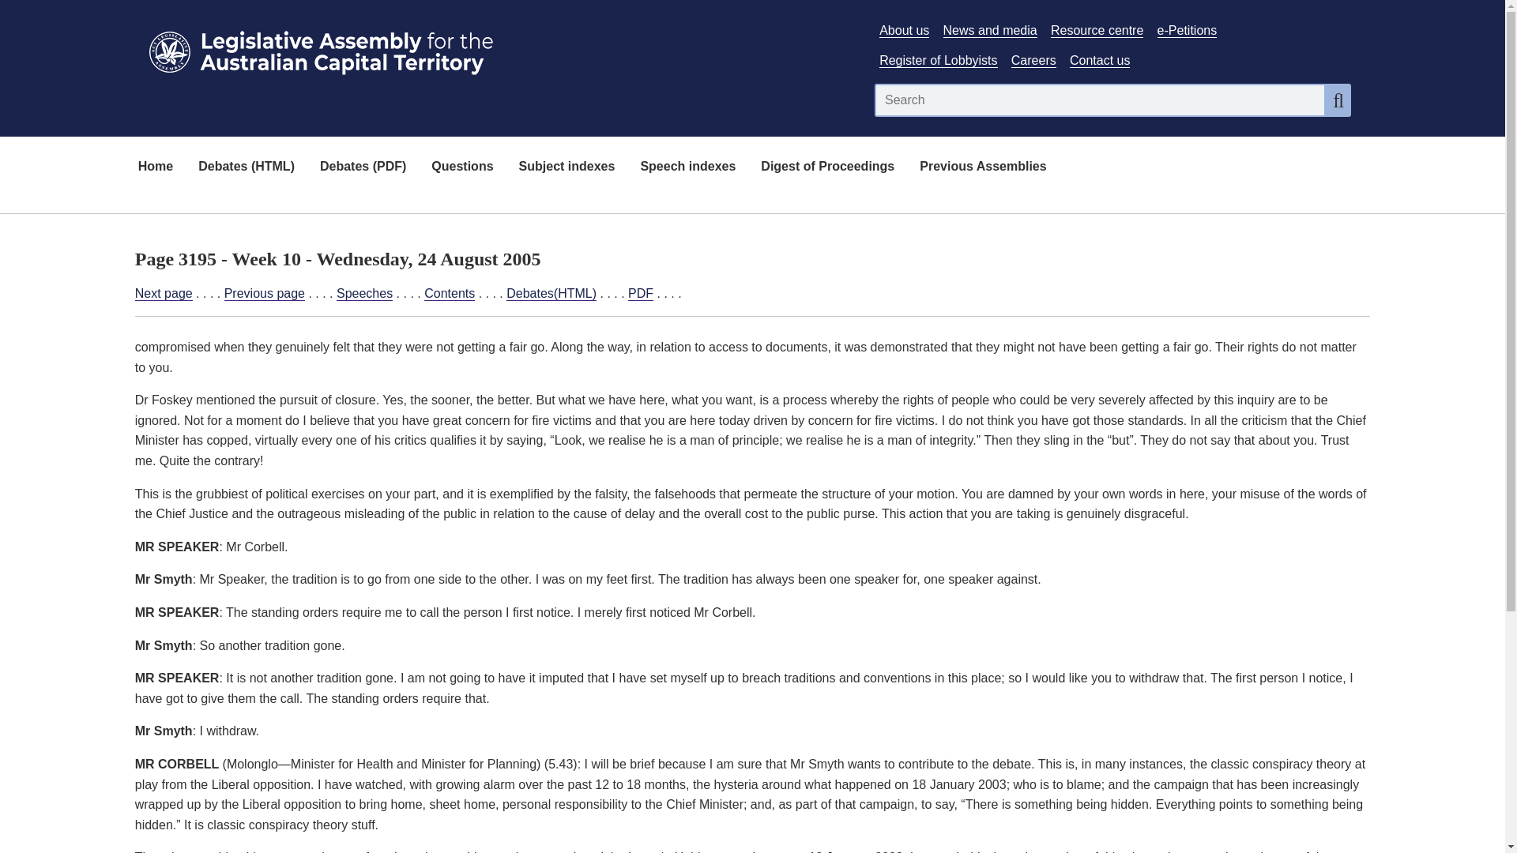  I want to click on Link to Contact Us, so click(1100, 61).